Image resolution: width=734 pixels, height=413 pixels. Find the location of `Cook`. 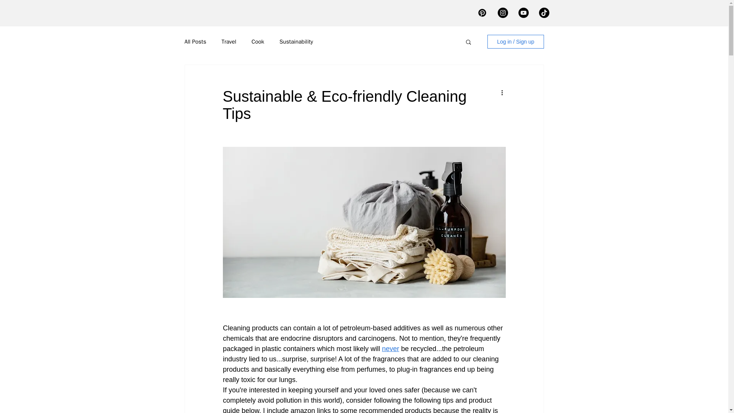

Cook is located at coordinates (258, 42).